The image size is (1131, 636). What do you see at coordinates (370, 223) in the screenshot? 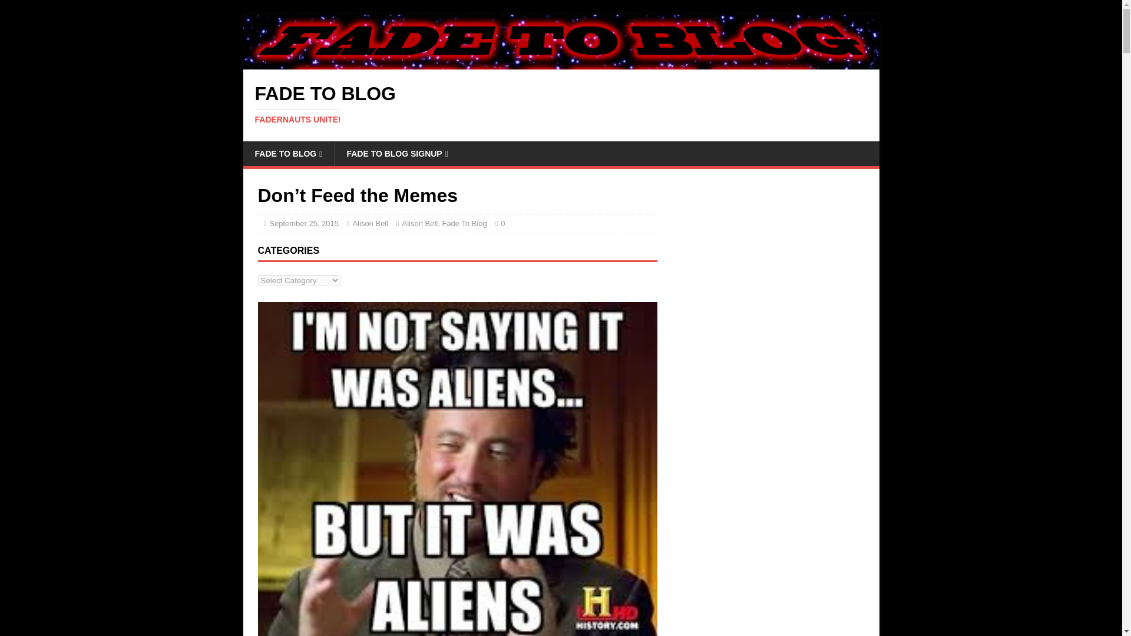
I see `Alison Bell` at bounding box center [370, 223].